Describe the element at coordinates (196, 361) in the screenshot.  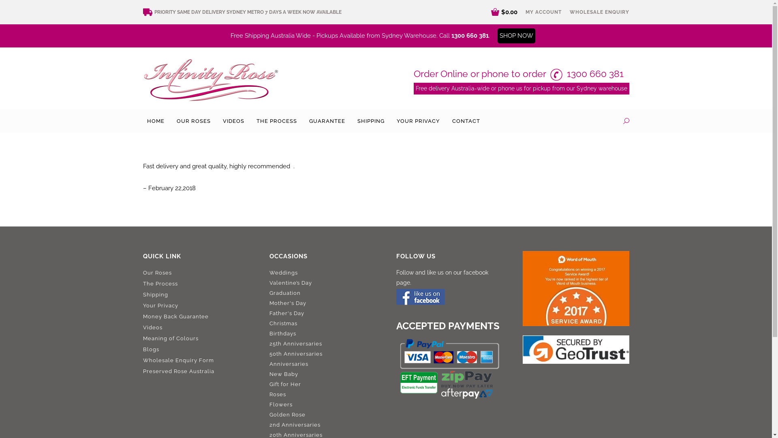
I see `Wholesale Enquiry Form` at that location.